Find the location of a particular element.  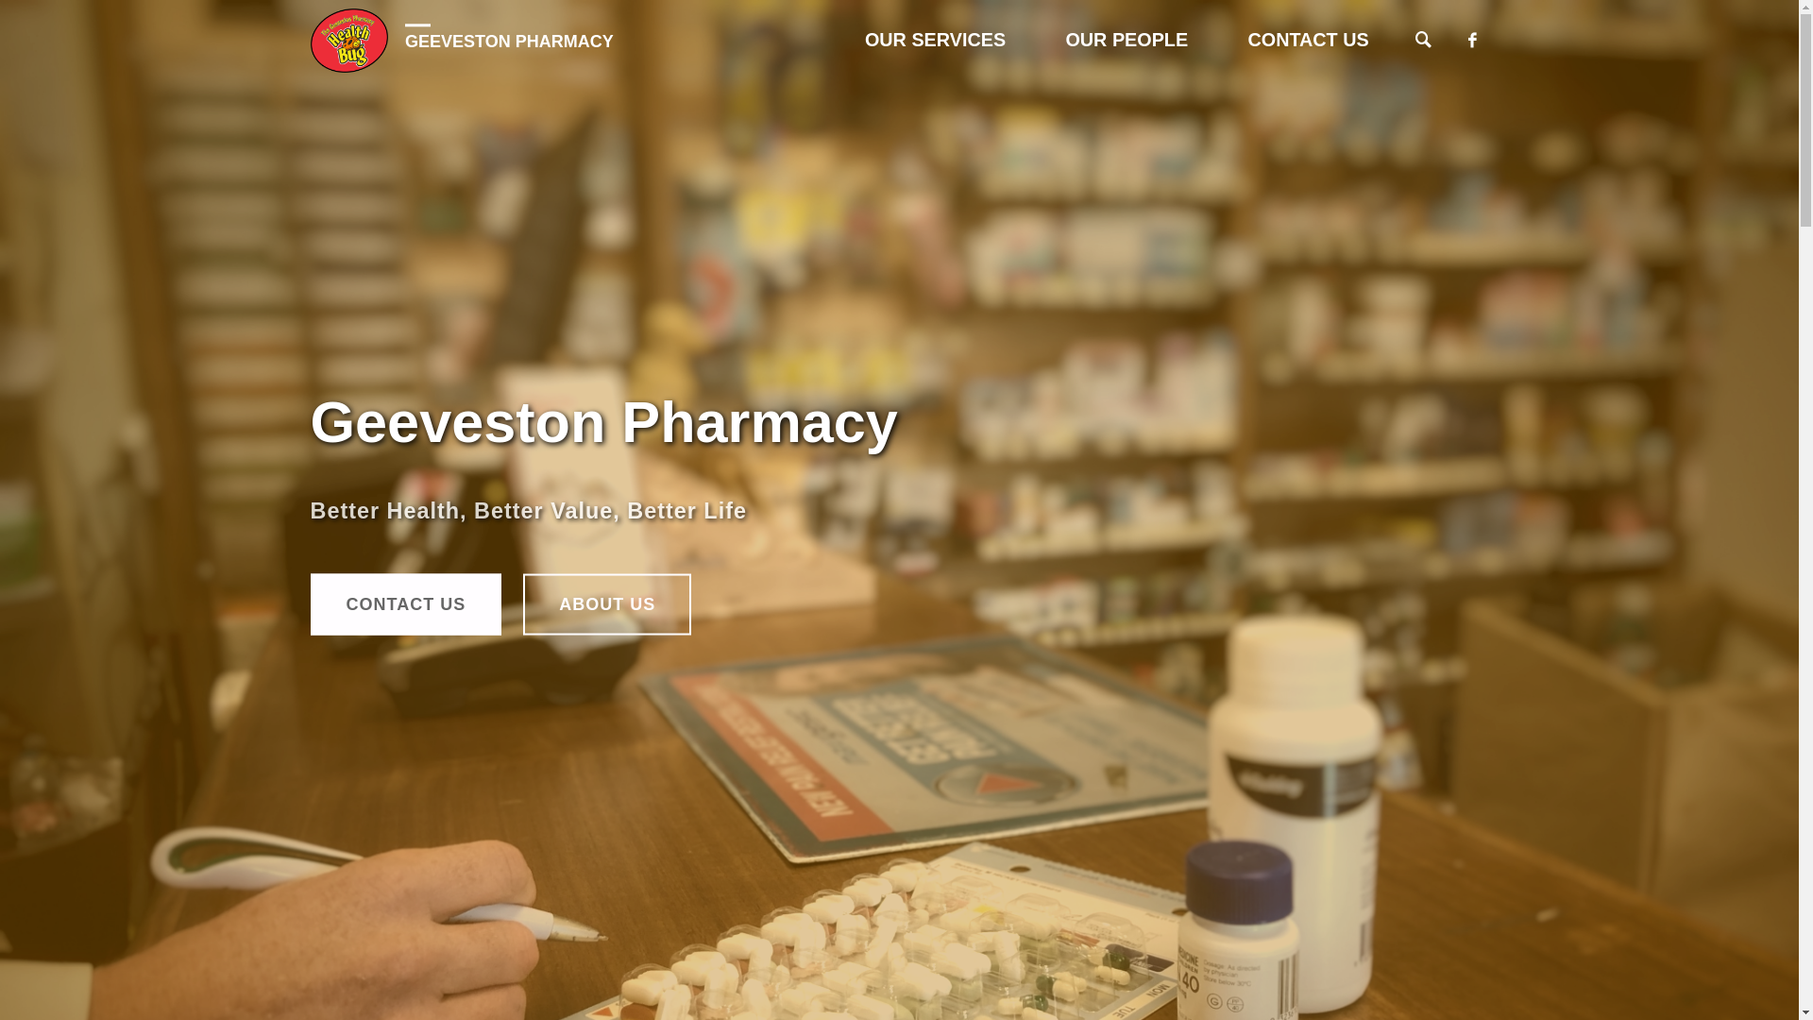

ABOUT US is located at coordinates (607, 604).